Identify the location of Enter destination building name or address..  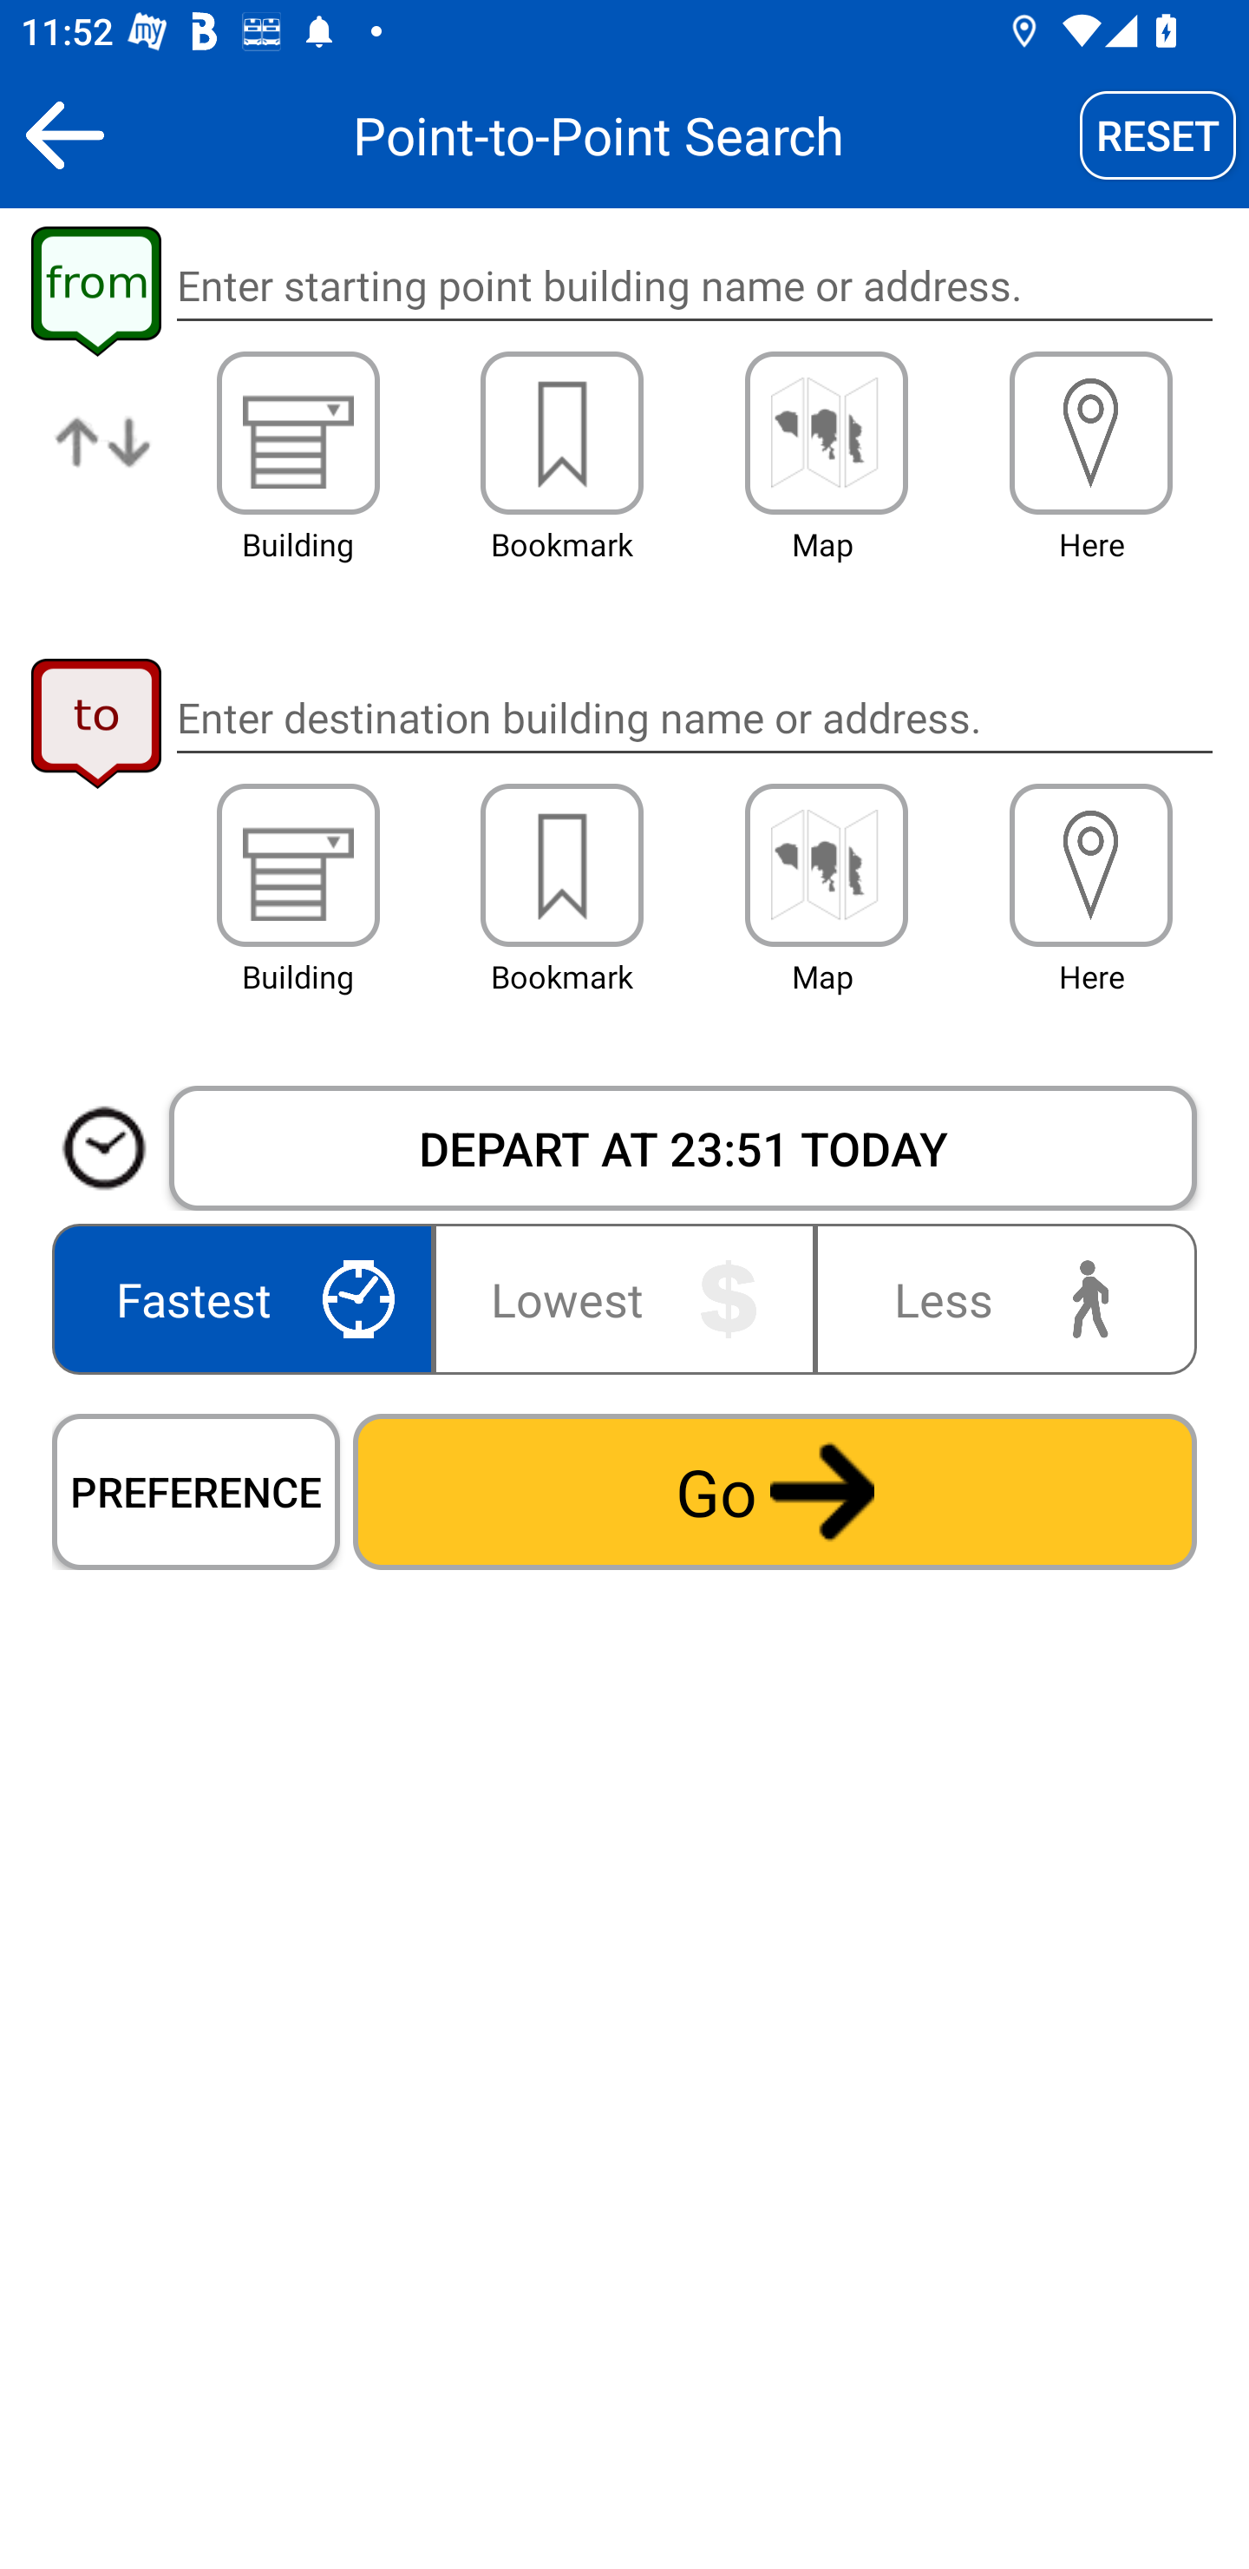
(694, 717).